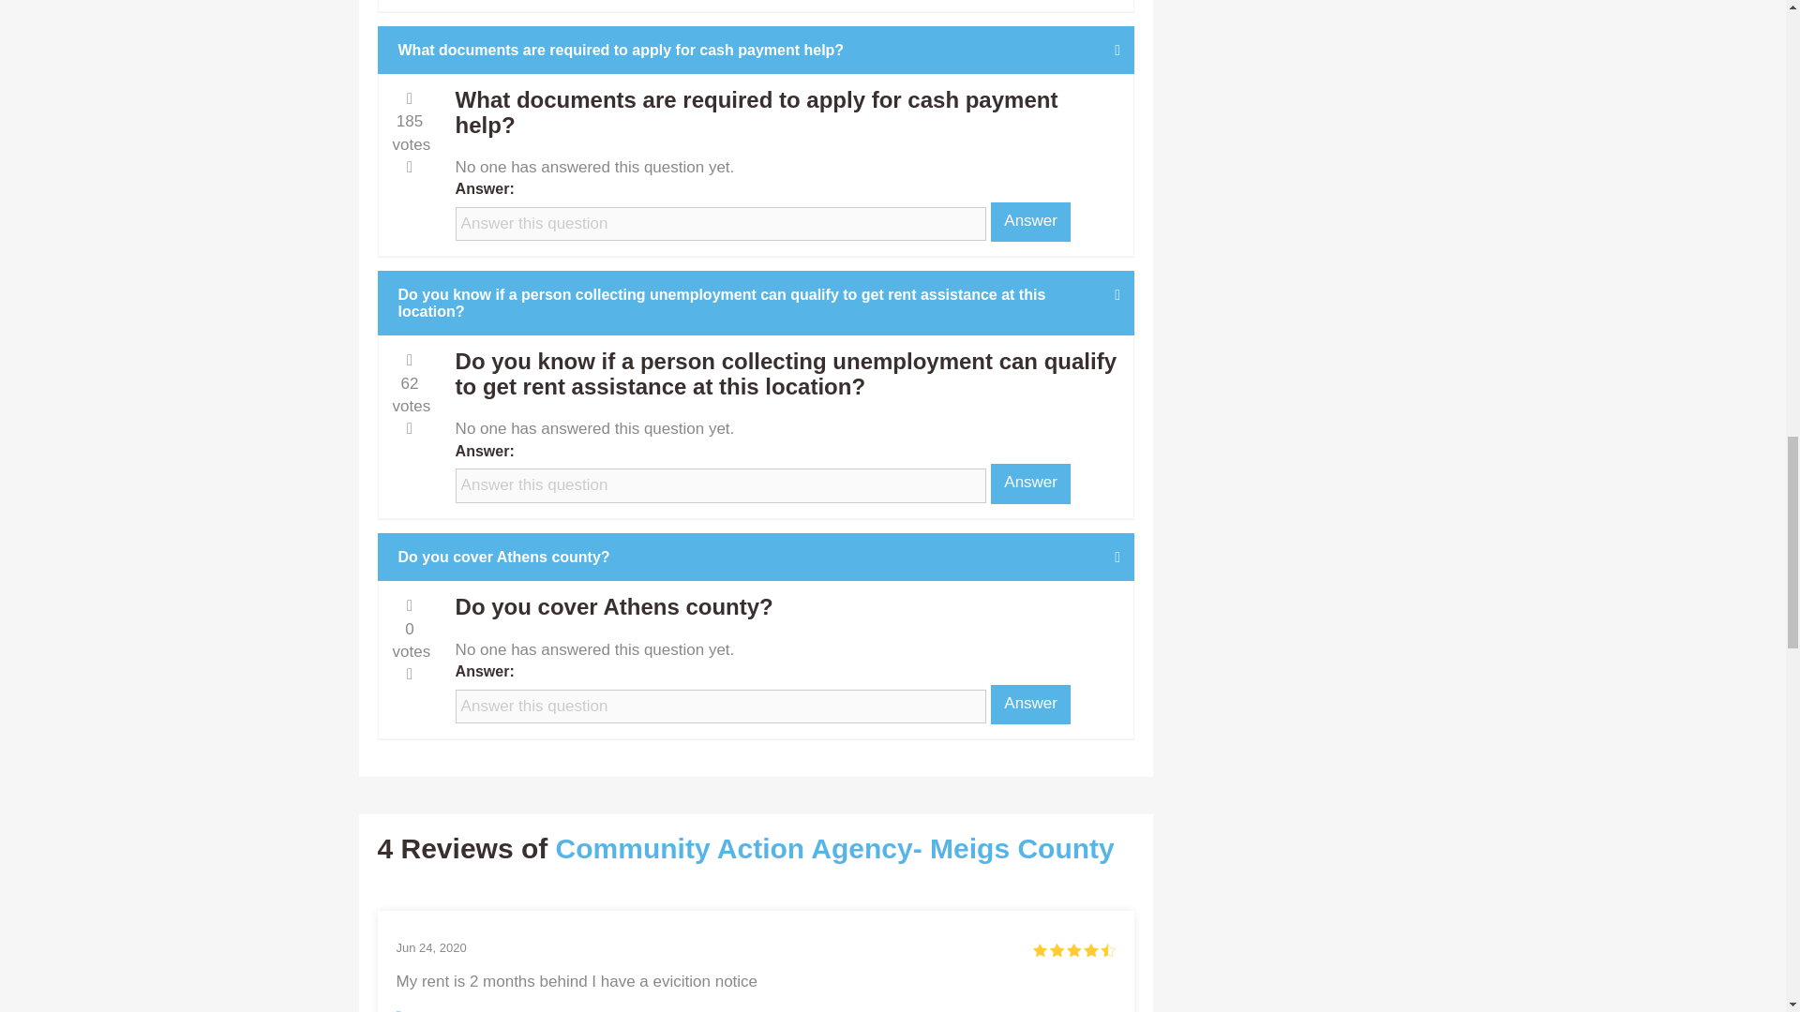 This screenshot has height=1012, width=1800. Describe the element at coordinates (413, 1010) in the screenshot. I see `Like` at that location.